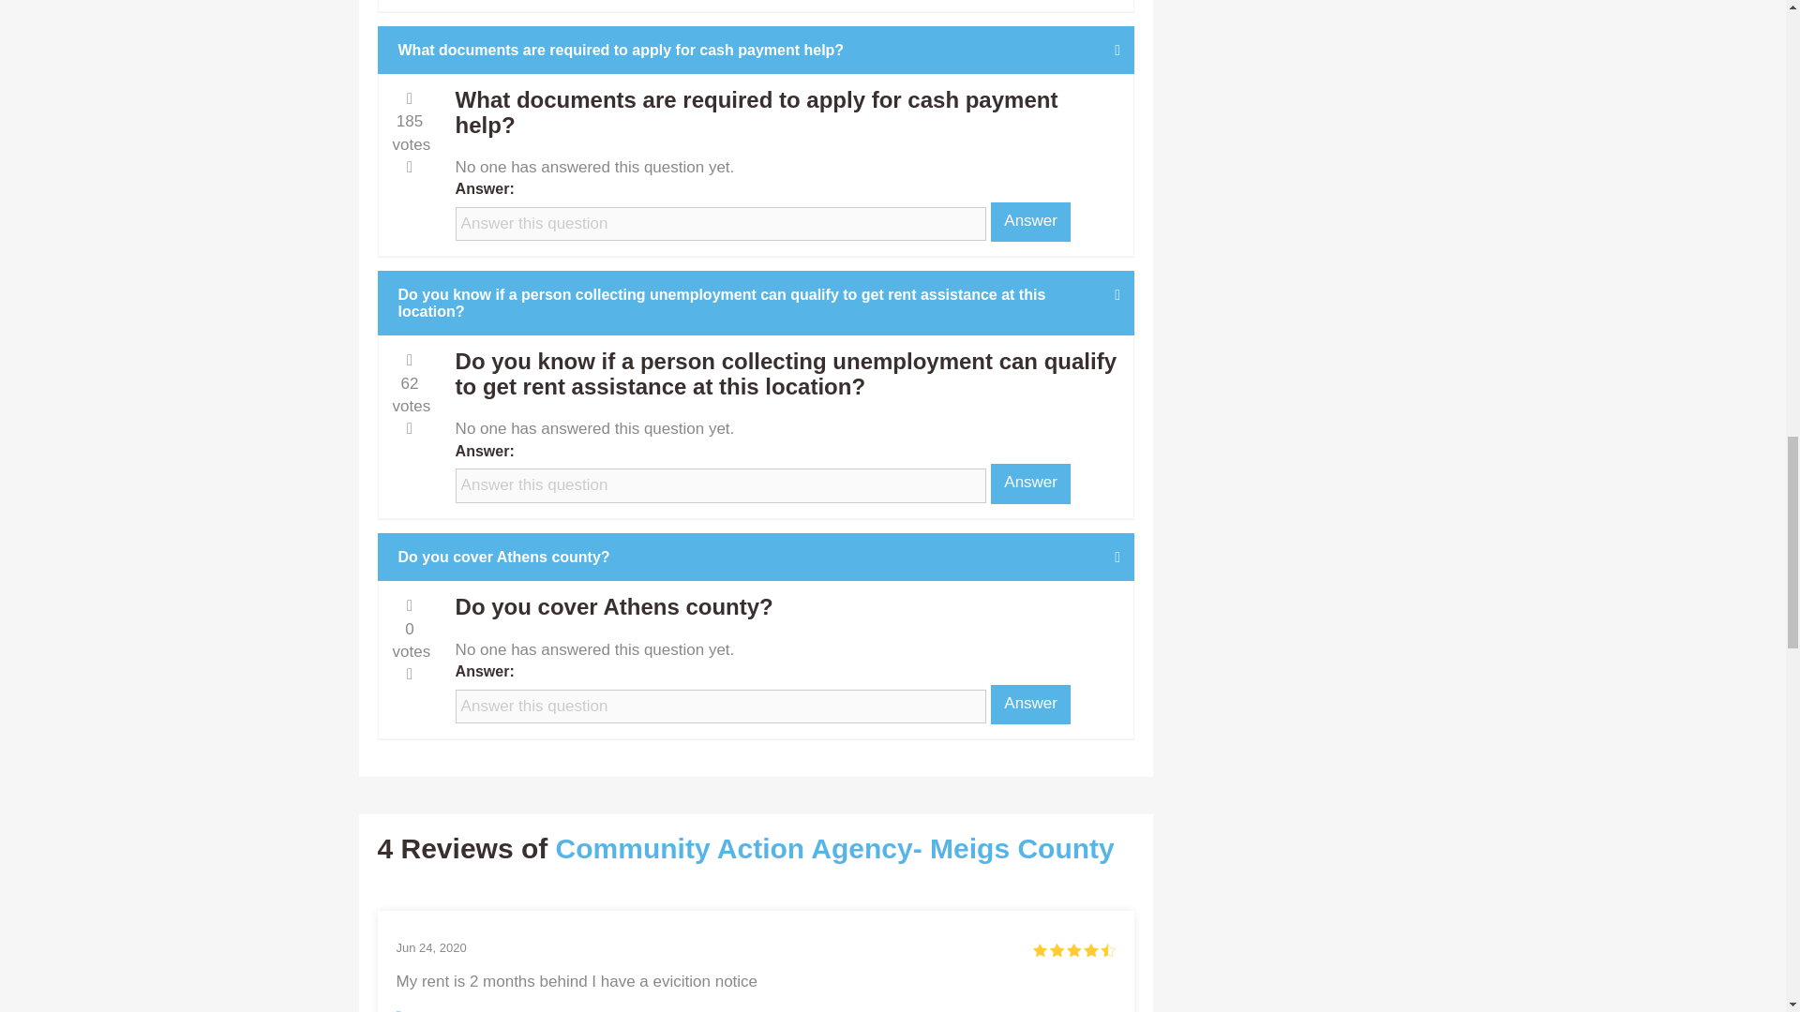 This screenshot has height=1012, width=1800. Describe the element at coordinates (413, 1010) in the screenshot. I see `Like` at that location.